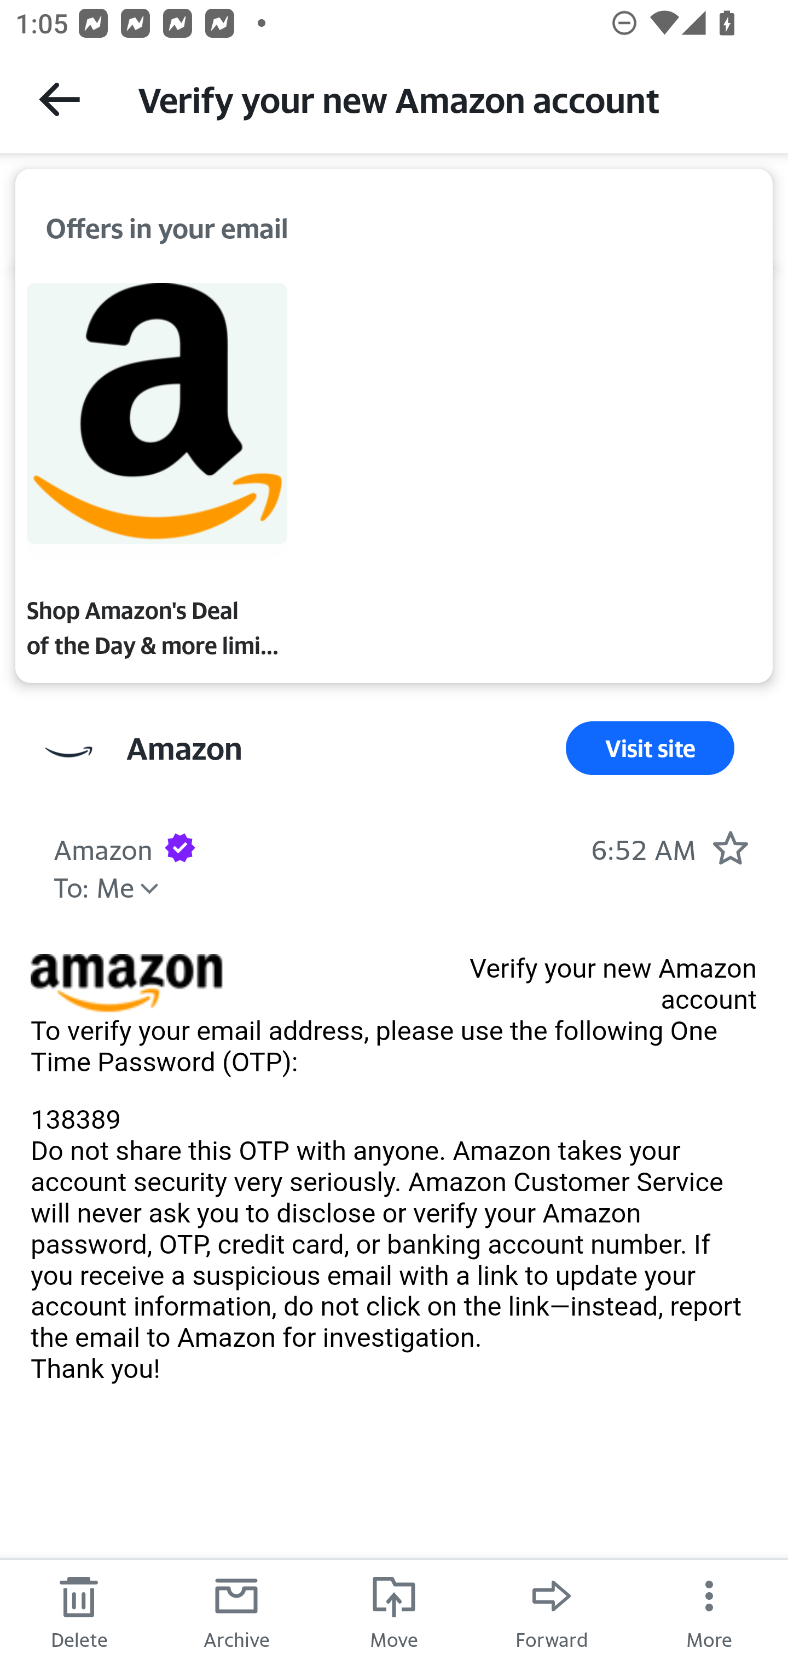 This screenshot has width=788, height=1665. Describe the element at coordinates (79, 1611) in the screenshot. I see `Delete` at that location.